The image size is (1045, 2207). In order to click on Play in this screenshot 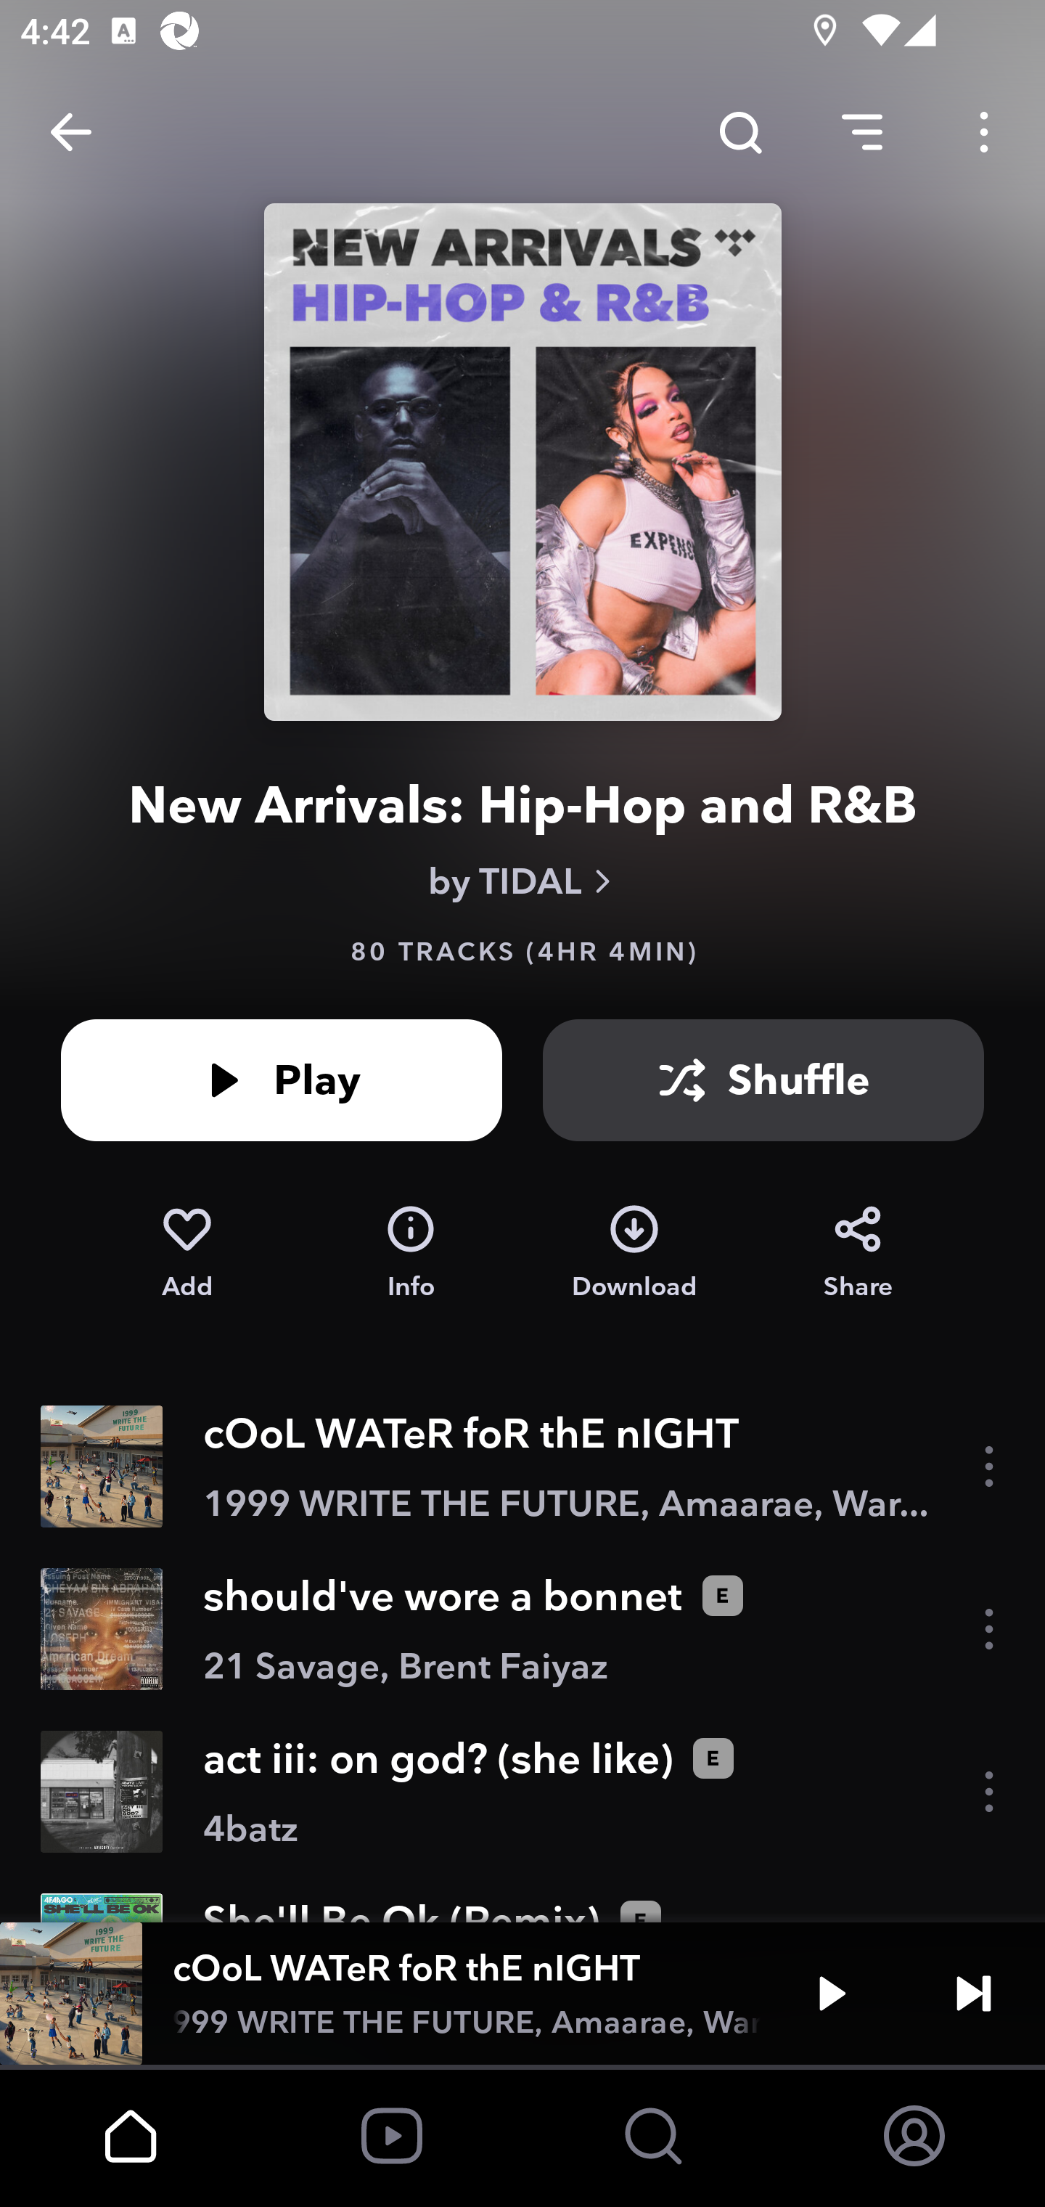, I will do `click(282, 1080)`.